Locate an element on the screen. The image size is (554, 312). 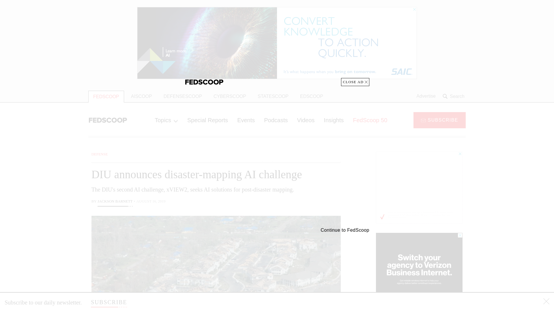
SUBSCRIBE is located at coordinates (108, 302).